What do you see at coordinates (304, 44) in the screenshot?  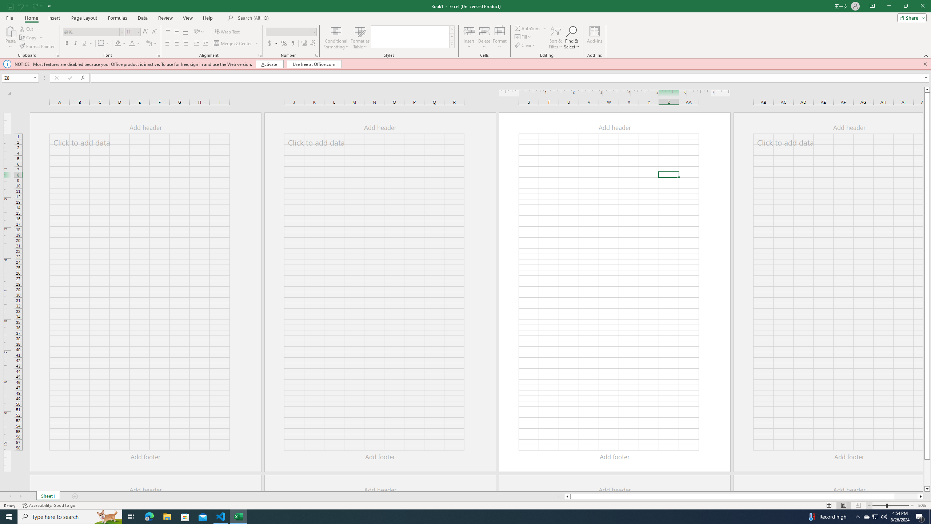 I see `Increase Decimal` at bounding box center [304, 44].